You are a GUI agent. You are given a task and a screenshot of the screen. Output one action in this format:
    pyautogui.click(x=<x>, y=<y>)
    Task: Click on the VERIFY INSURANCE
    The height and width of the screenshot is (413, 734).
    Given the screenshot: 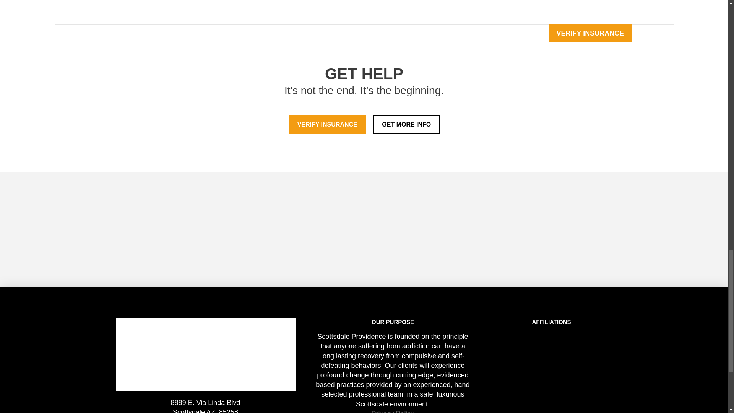 What is the action you would take?
    pyautogui.click(x=327, y=125)
    